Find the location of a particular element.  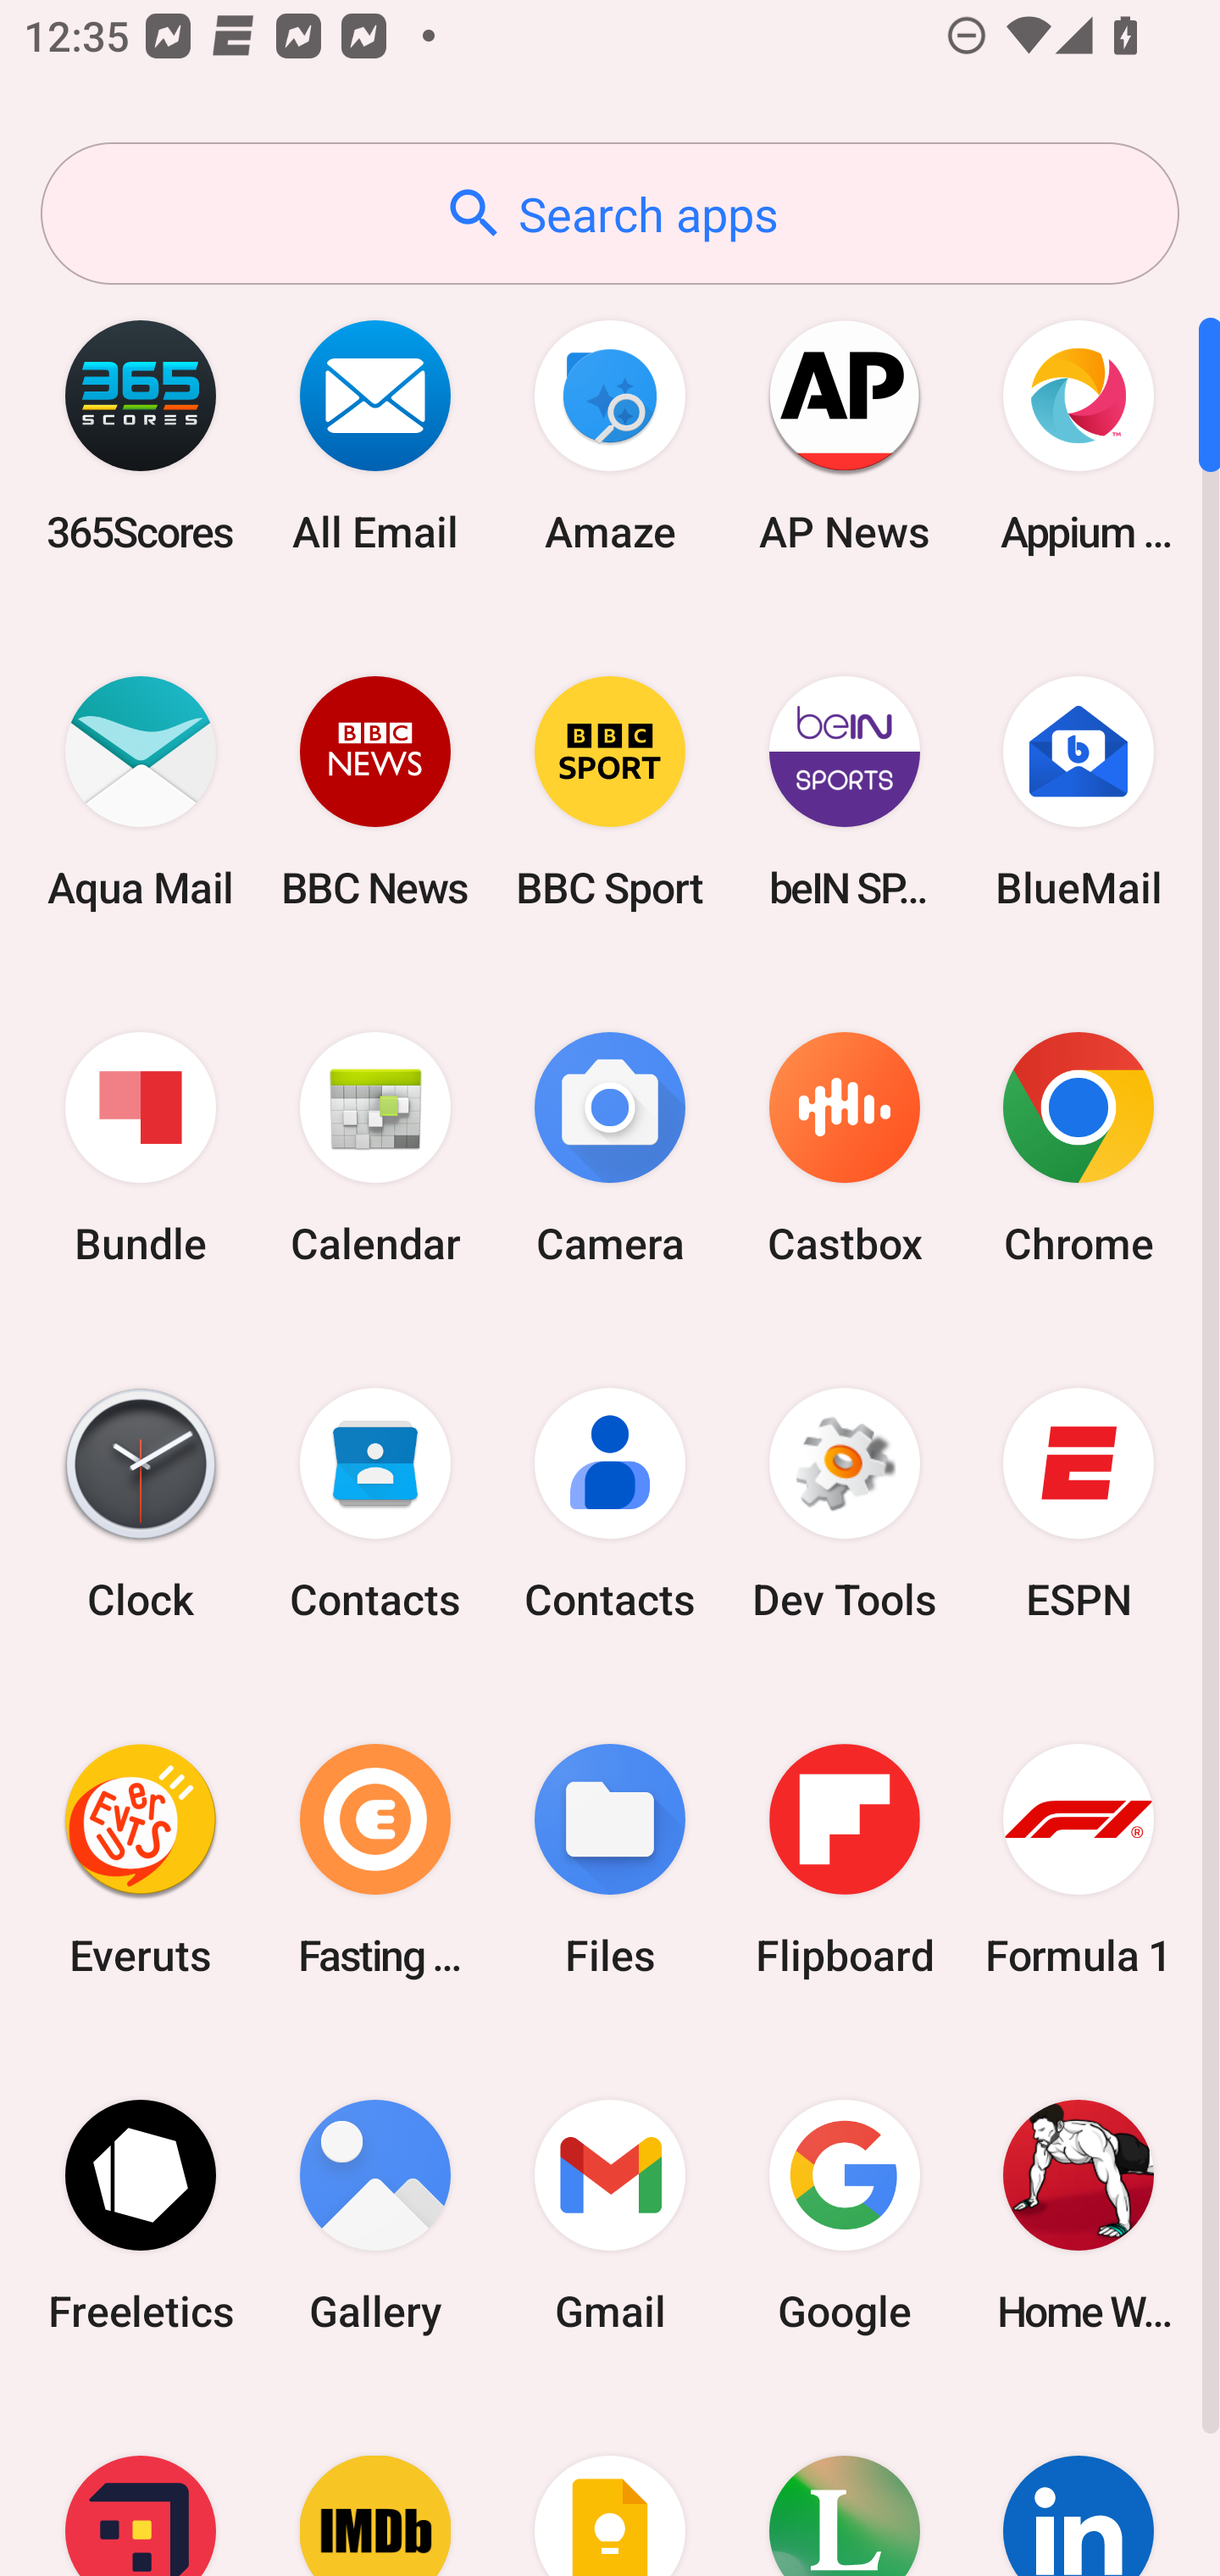

Contacts is located at coordinates (375, 1504).